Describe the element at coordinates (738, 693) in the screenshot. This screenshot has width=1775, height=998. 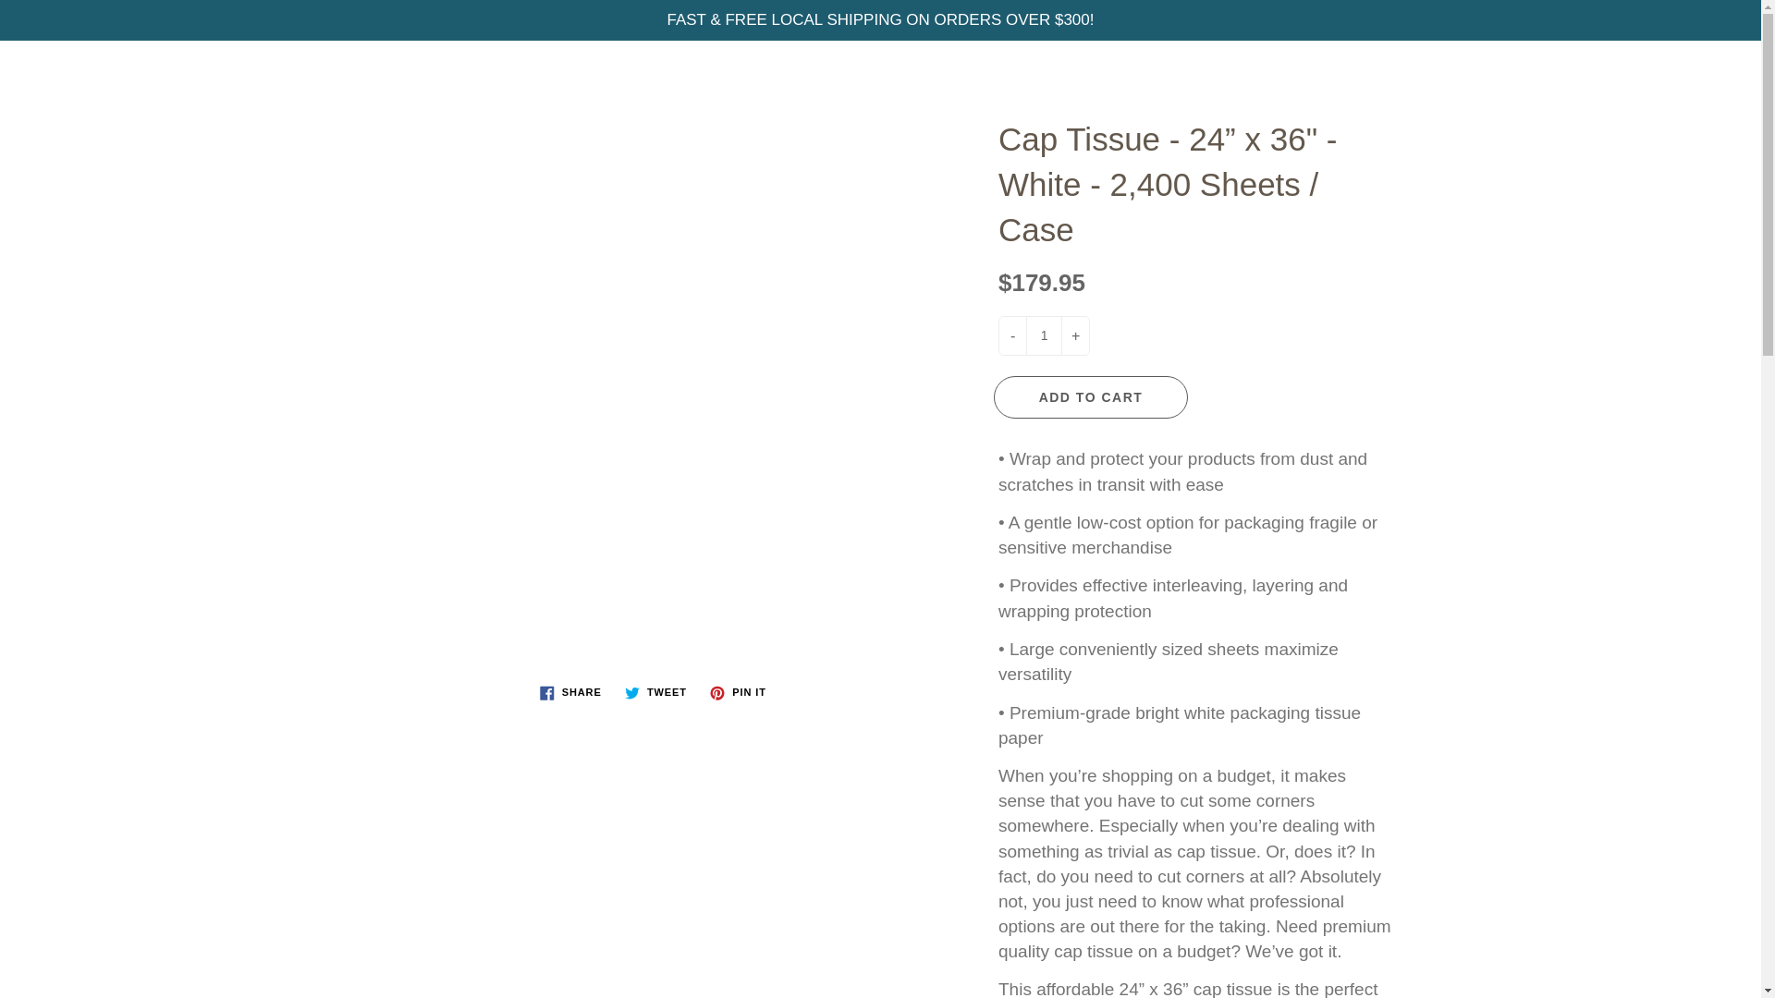
I see `Pin on Pinterest` at that location.